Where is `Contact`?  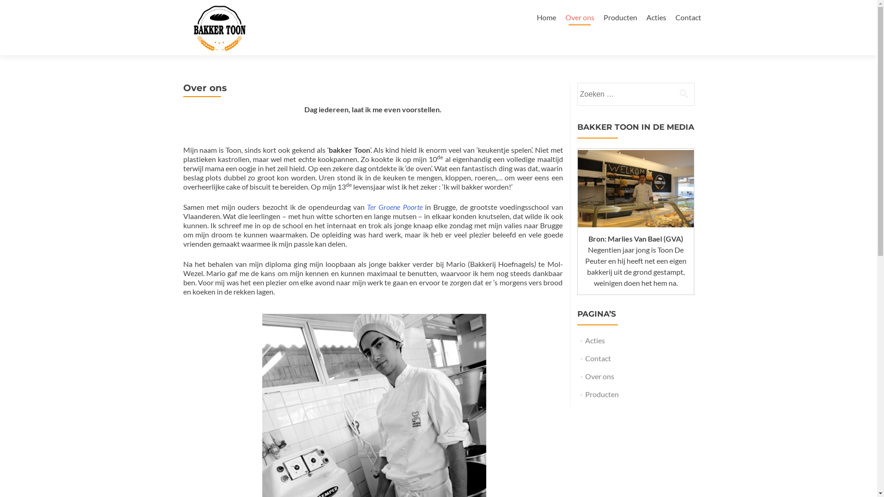
Contact is located at coordinates (598, 358).